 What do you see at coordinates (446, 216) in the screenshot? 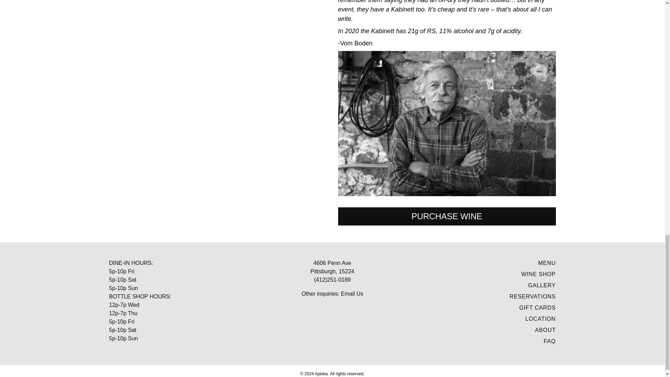
I see `PURCHASE WINE` at bounding box center [446, 216].